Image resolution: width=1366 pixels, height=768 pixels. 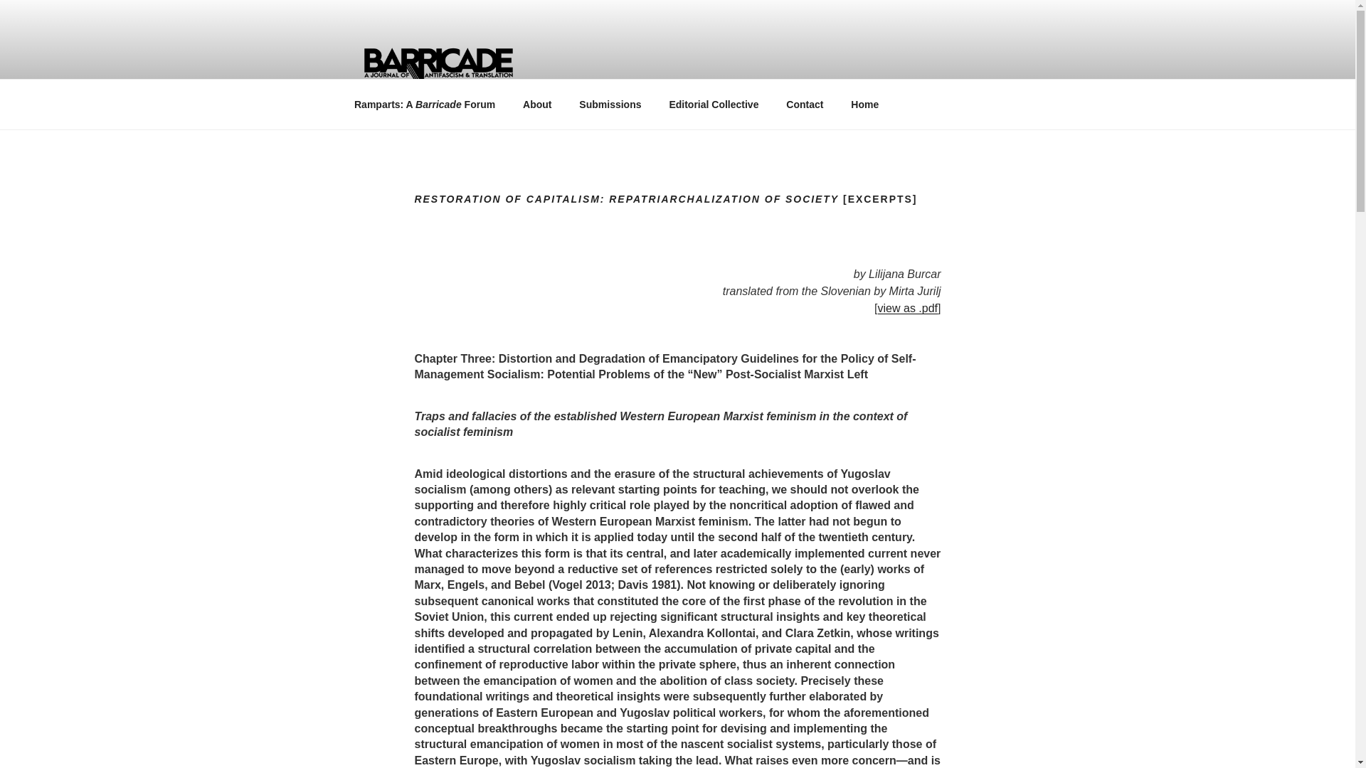 What do you see at coordinates (865, 104) in the screenshot?
I see `Home` at bounding box center [865, 104].